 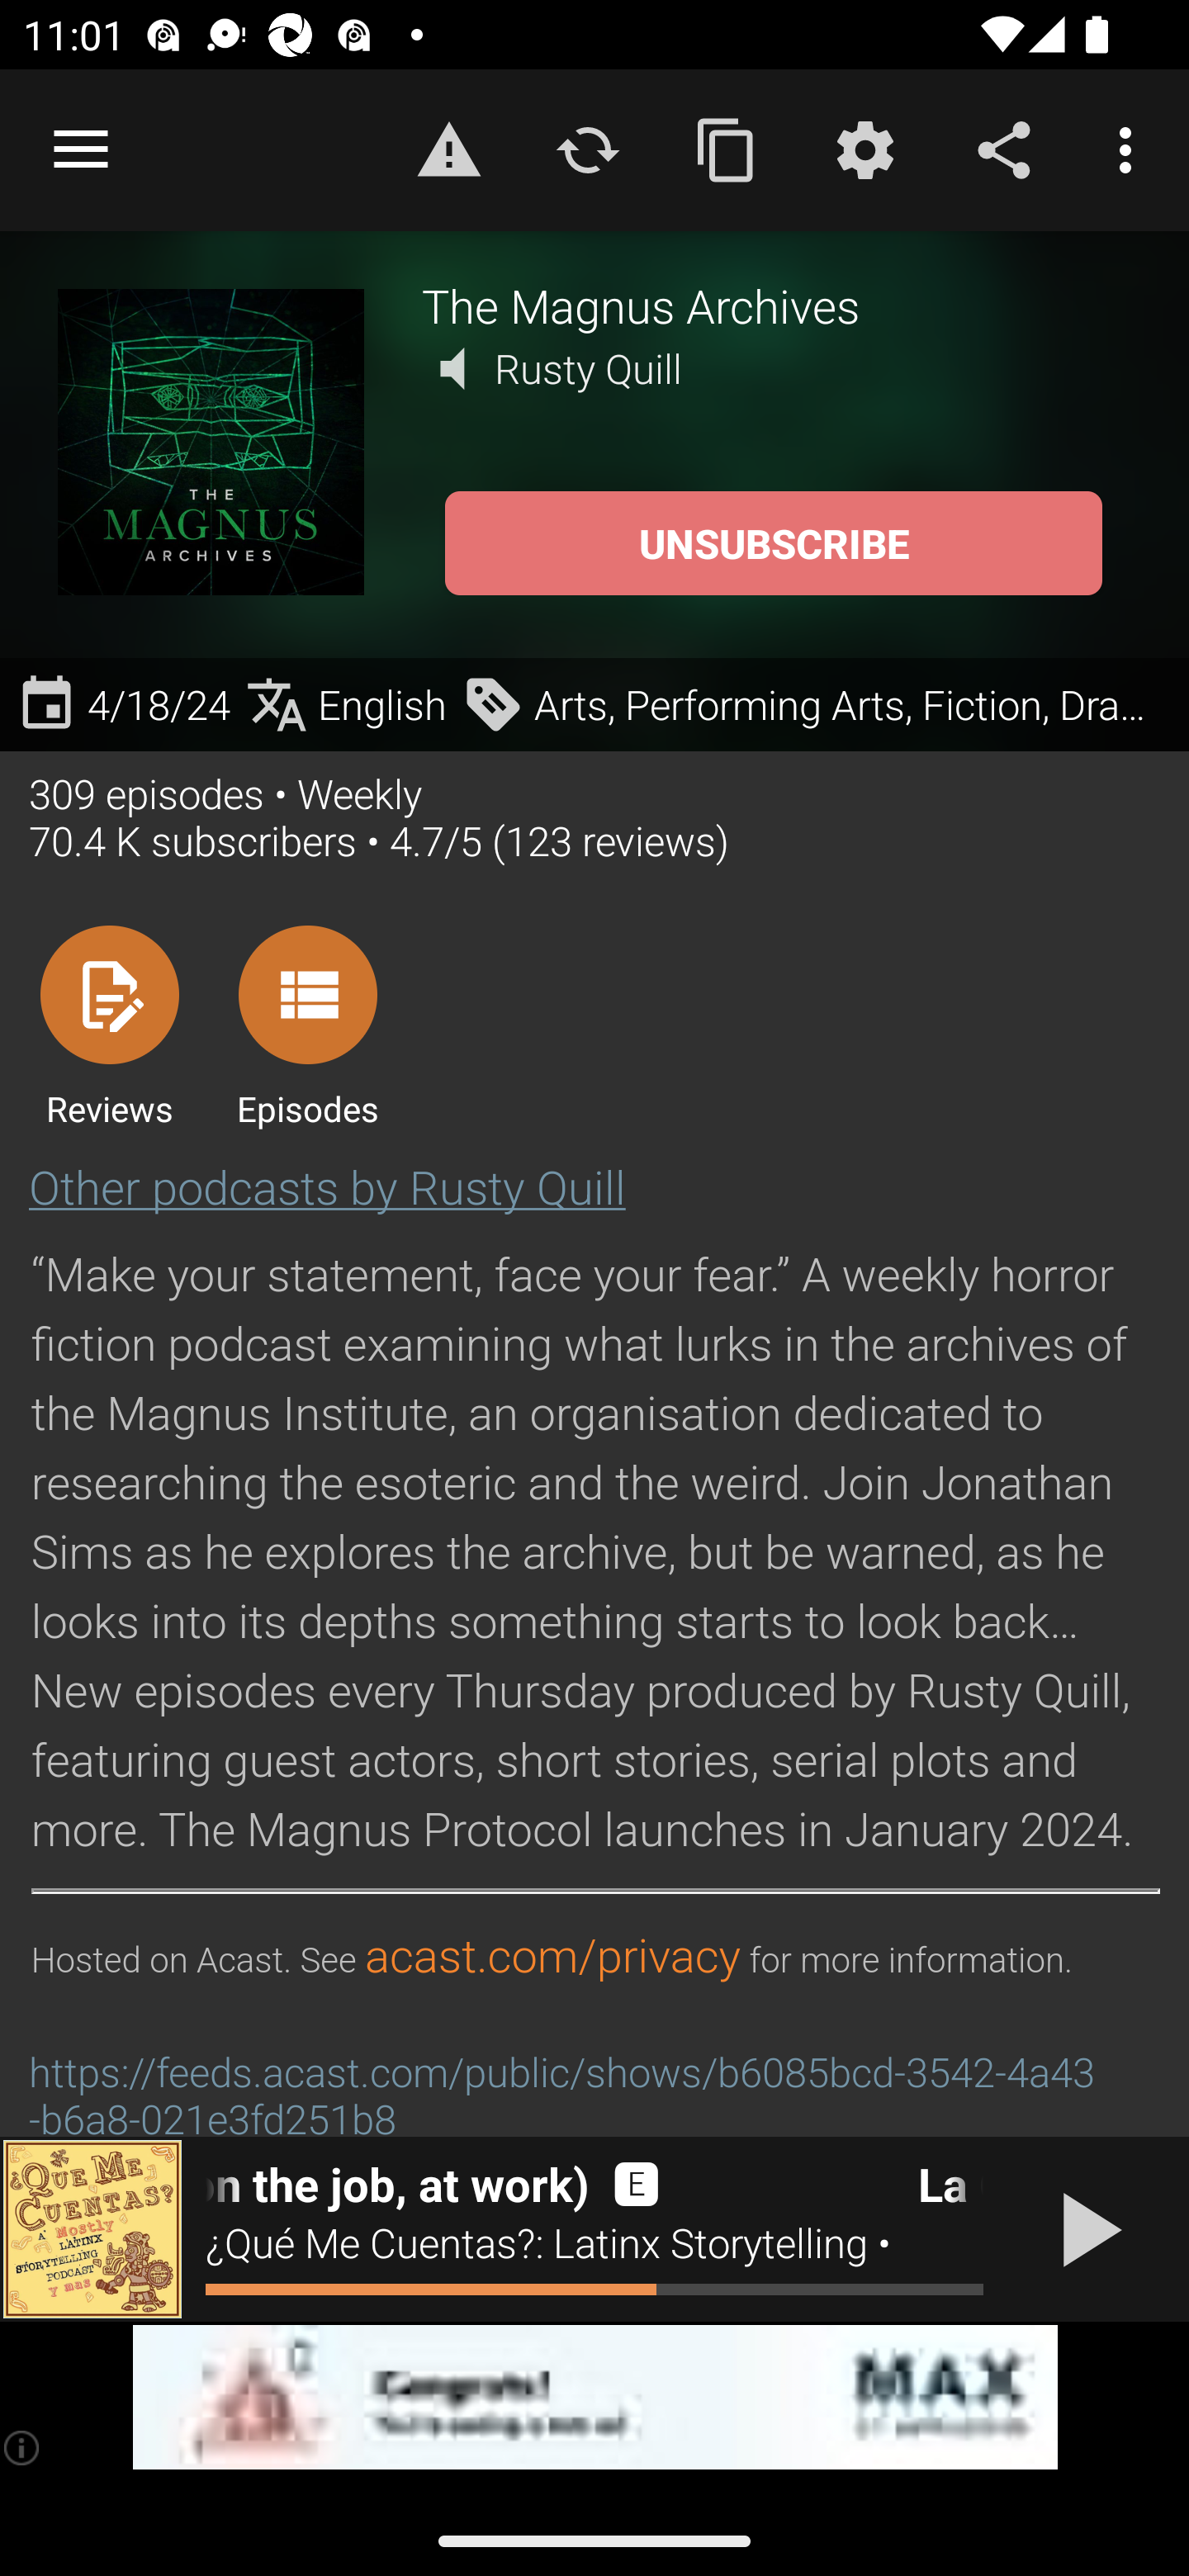 I want to click on Report inappropriate content, so click(x=448, y=149).